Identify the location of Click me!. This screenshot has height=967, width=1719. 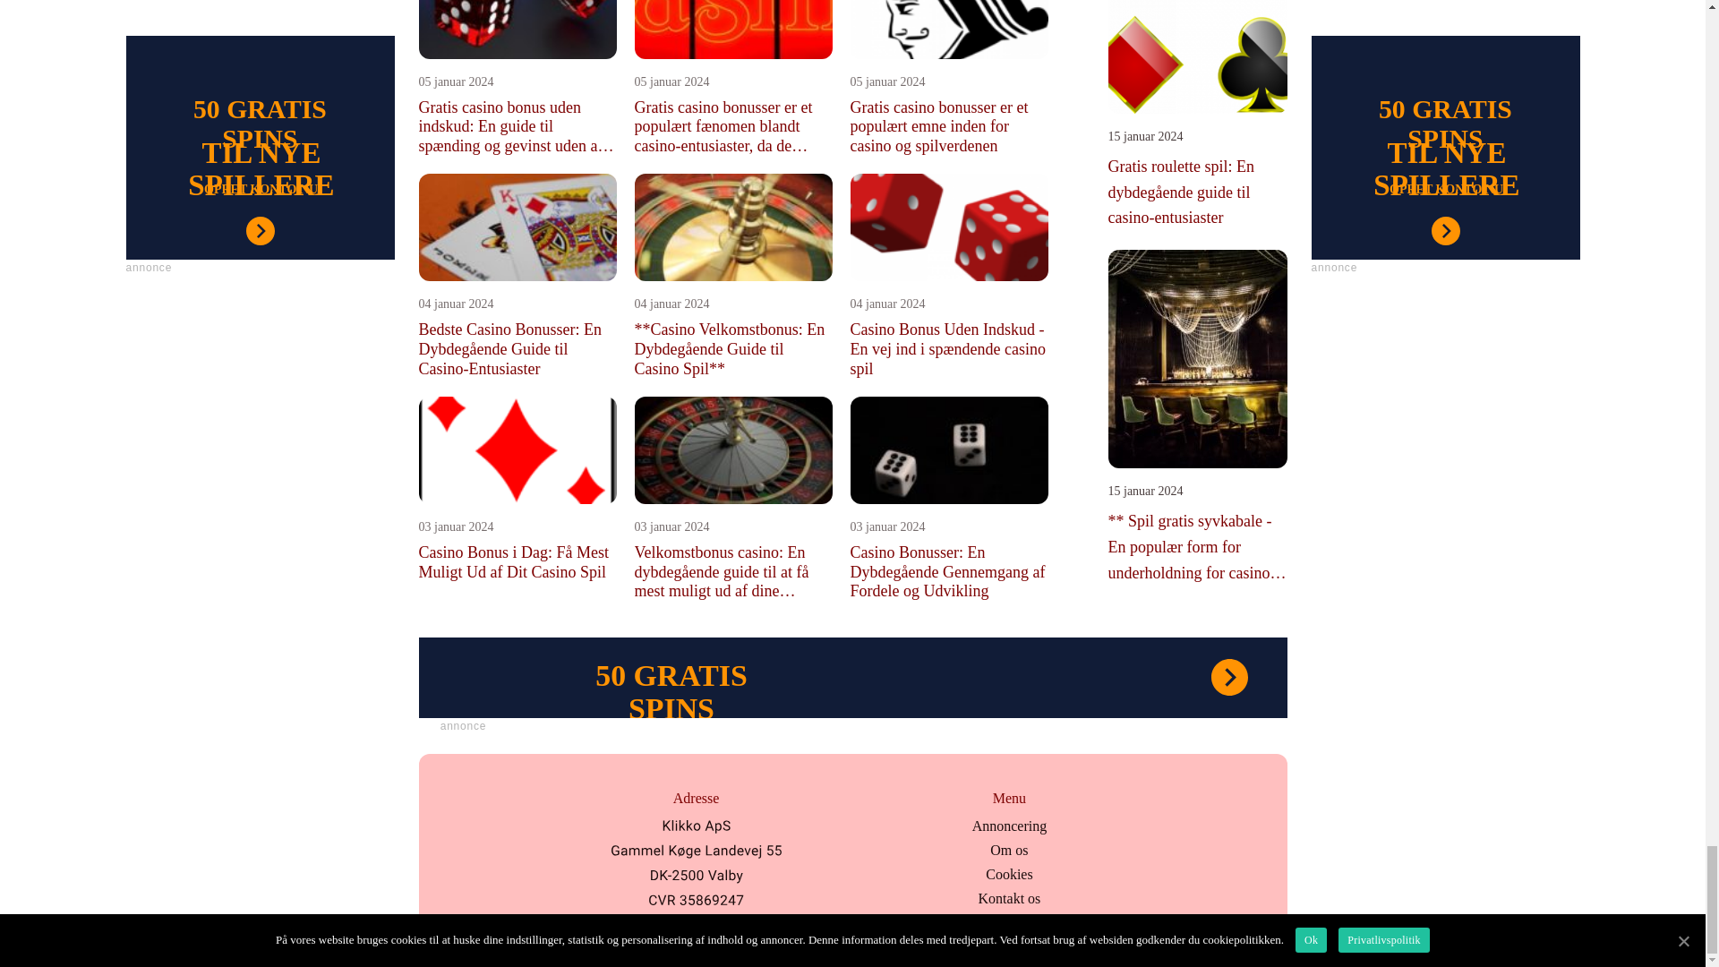
(464, 727).